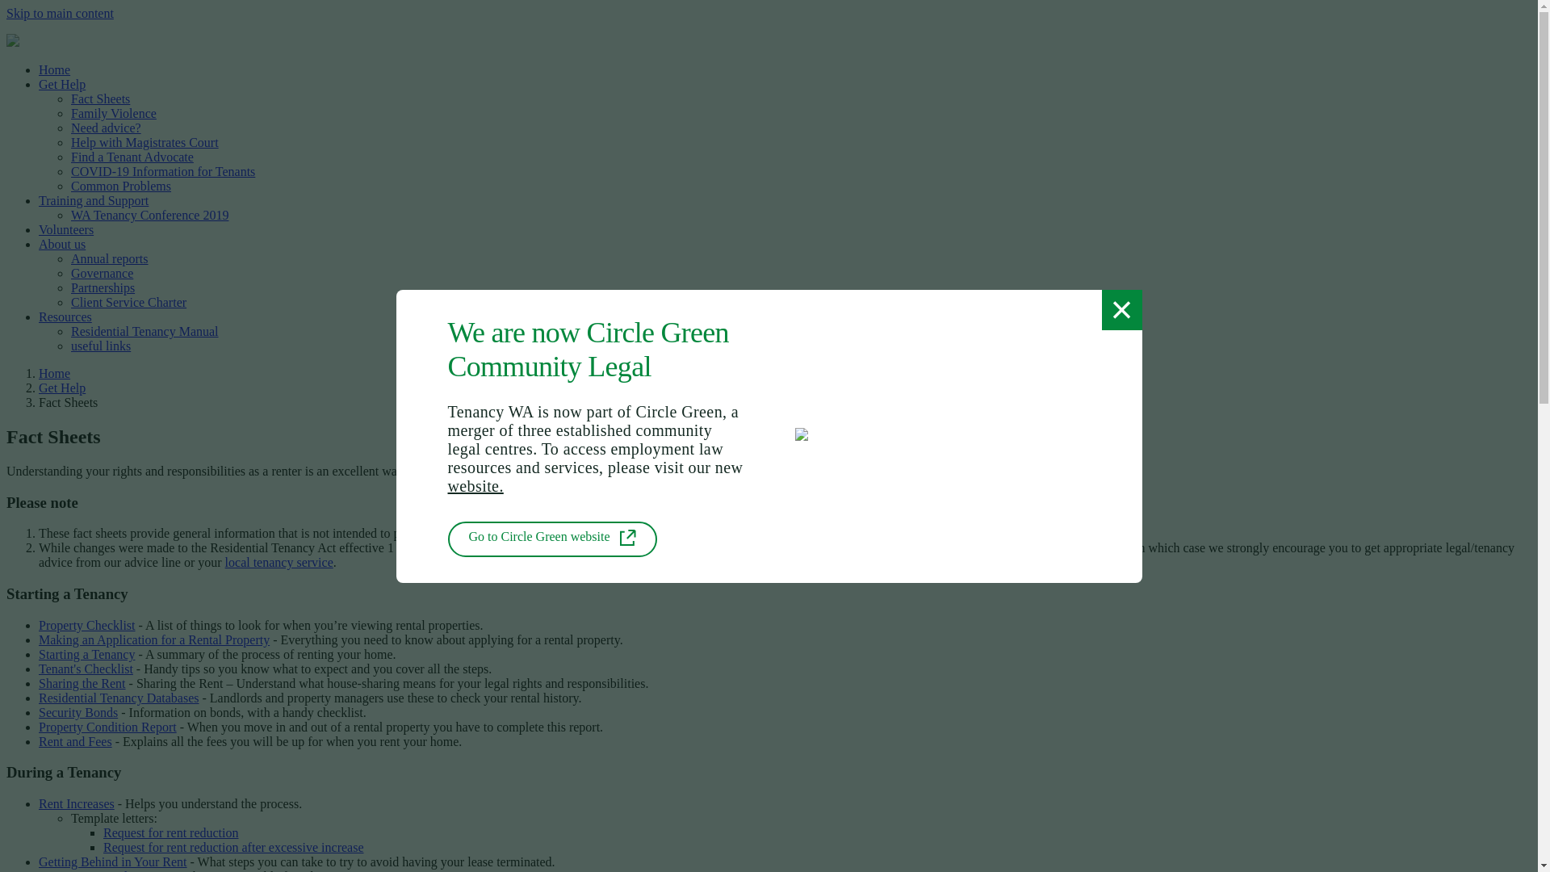 The height and width of the screenshot is (872, 1550). I want to click on Common Problems, so click(121, 186).